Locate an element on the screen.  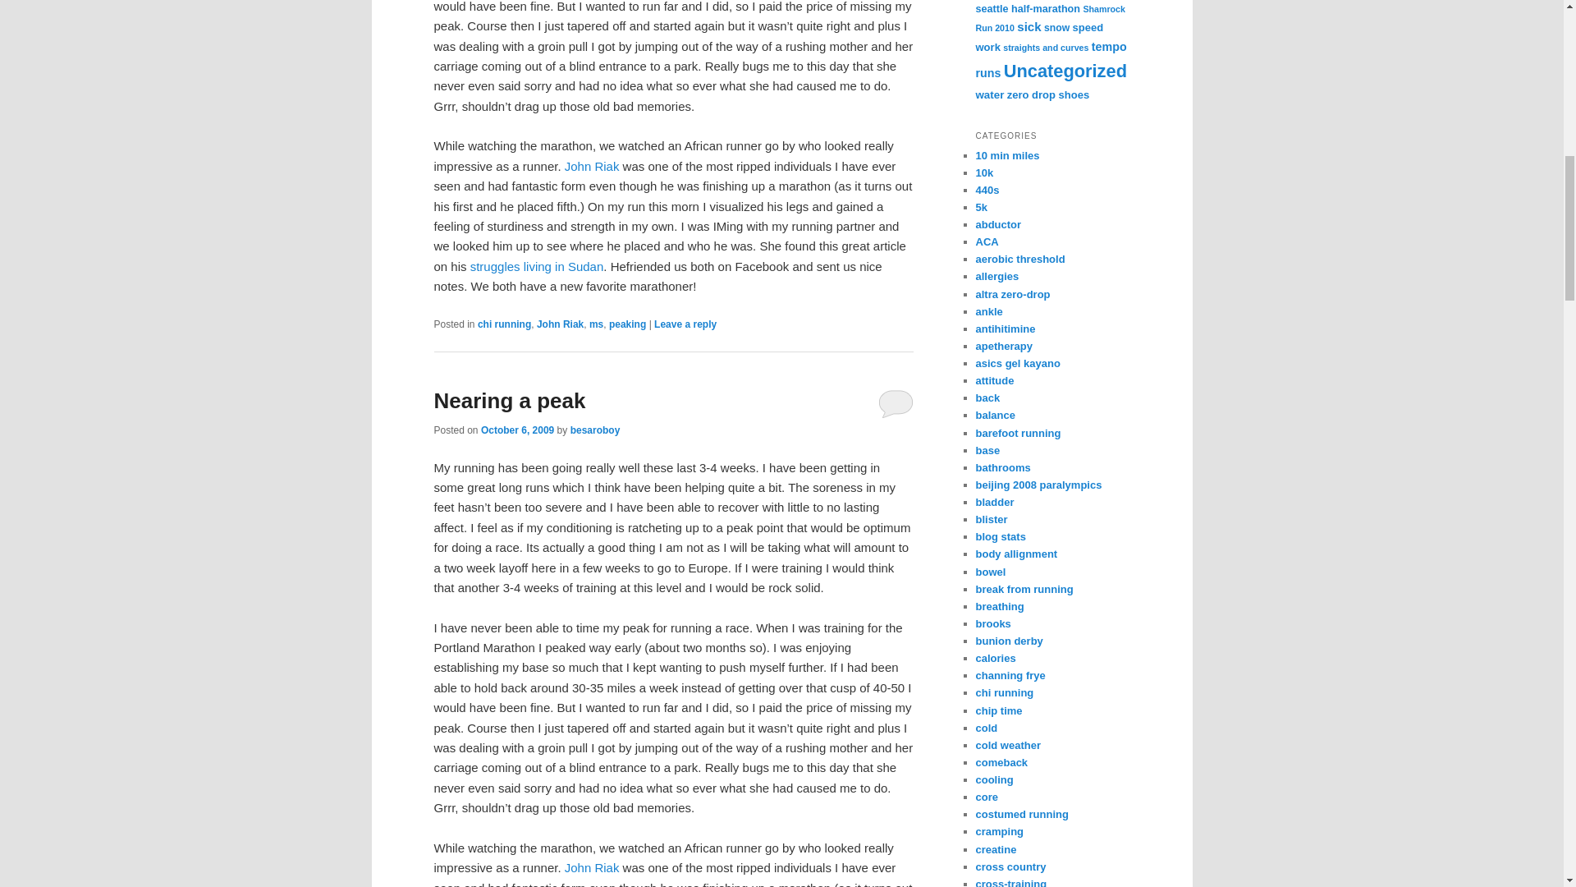
10:11 pm is located at coordinates (517, 430).